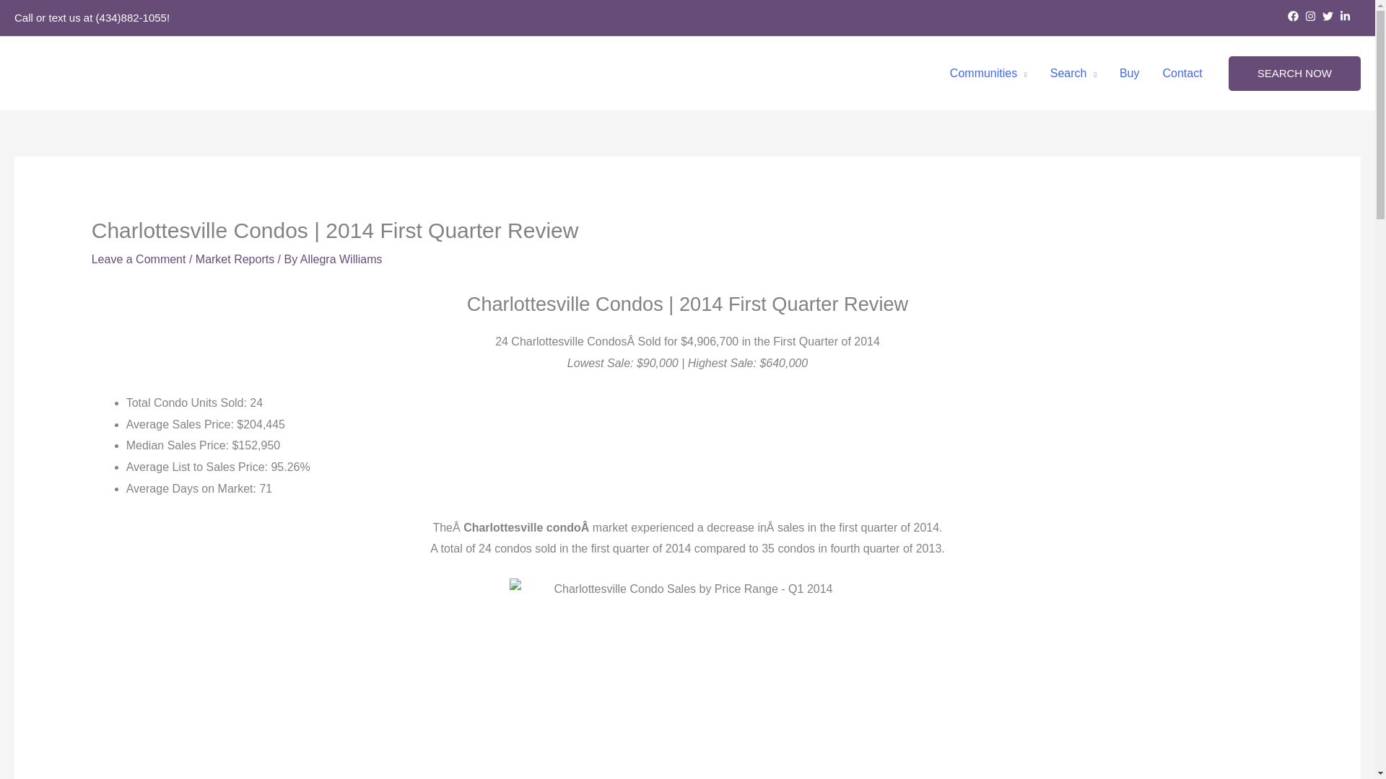 This screenshot has height=779, width=1386. Describe the element at coordinates (235, 260) in the screenshot. I see `Market Reports` at that location.